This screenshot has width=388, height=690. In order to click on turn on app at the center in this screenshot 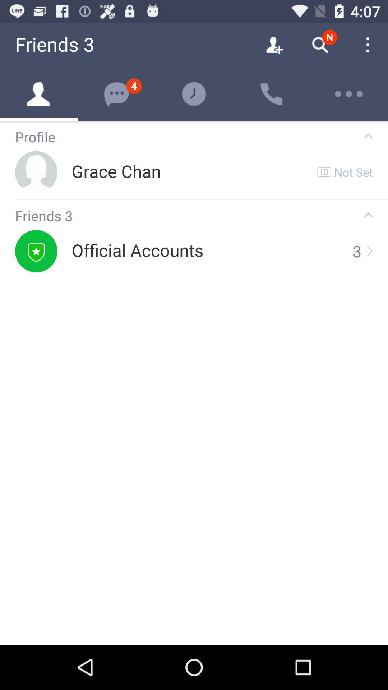, I will do `click(137, 251)`.